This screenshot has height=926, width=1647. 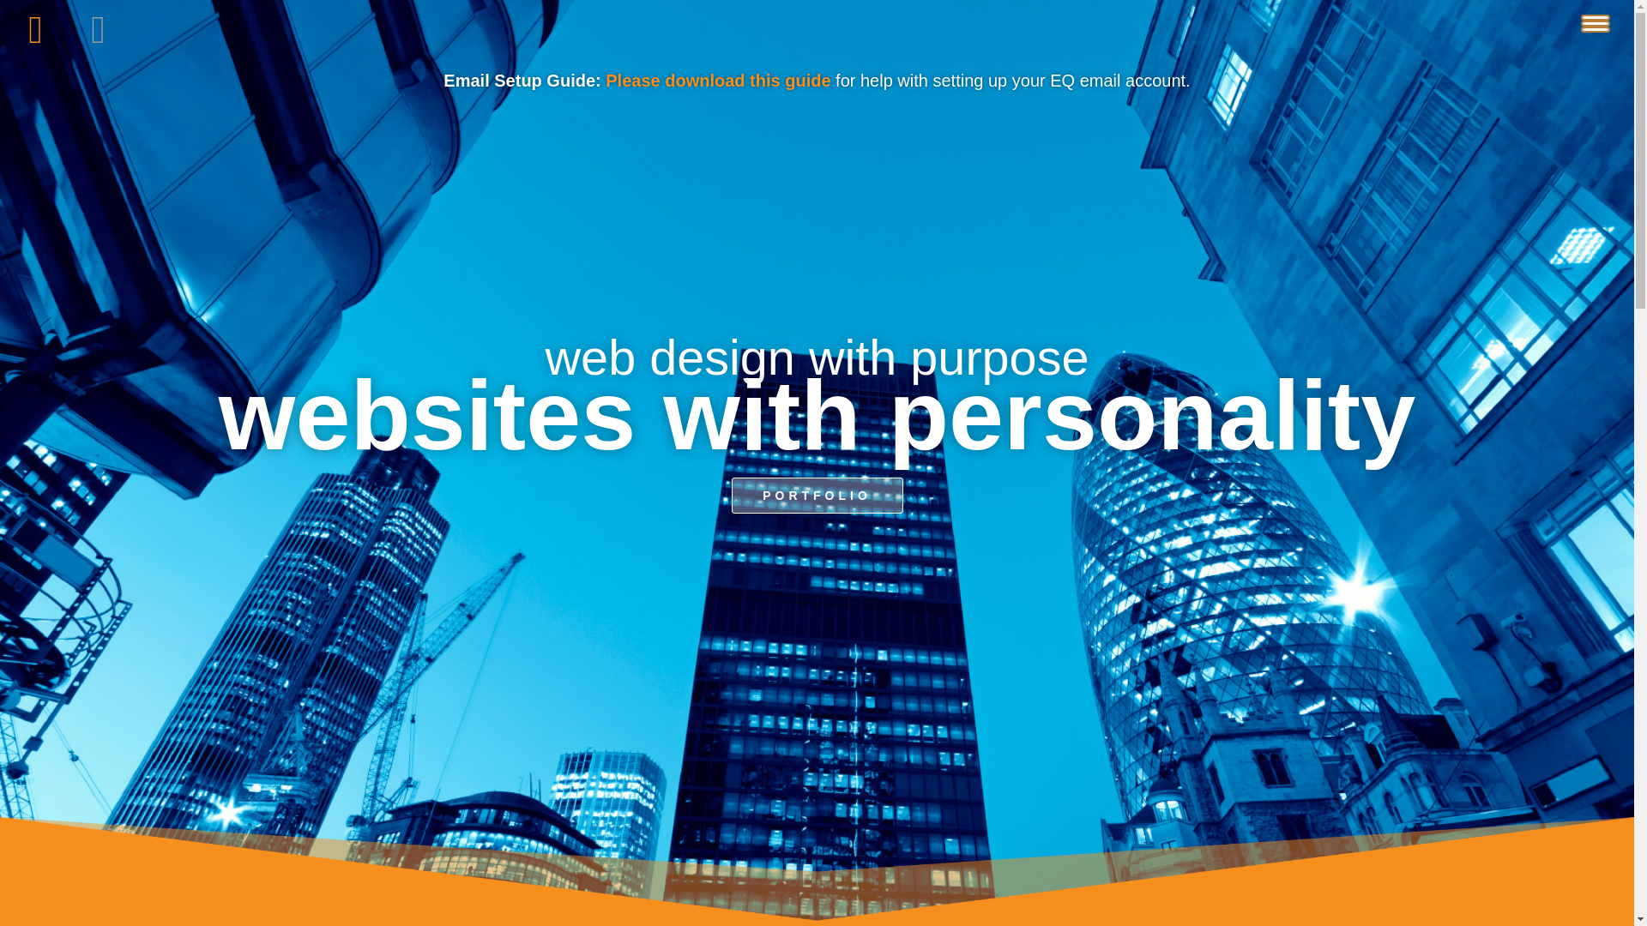 I want to click on PORTFOLIO, so click(x=817, y=496).